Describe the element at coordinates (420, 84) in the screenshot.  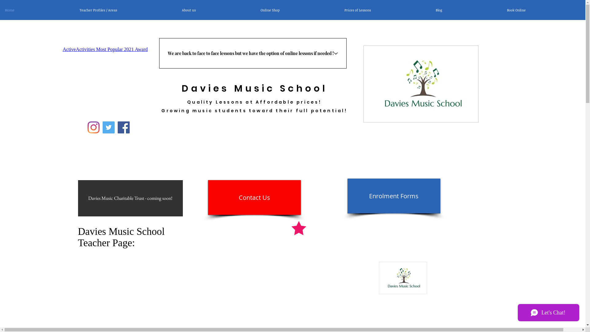
I see `Daviesmusicschool20161.jpg` at that location.